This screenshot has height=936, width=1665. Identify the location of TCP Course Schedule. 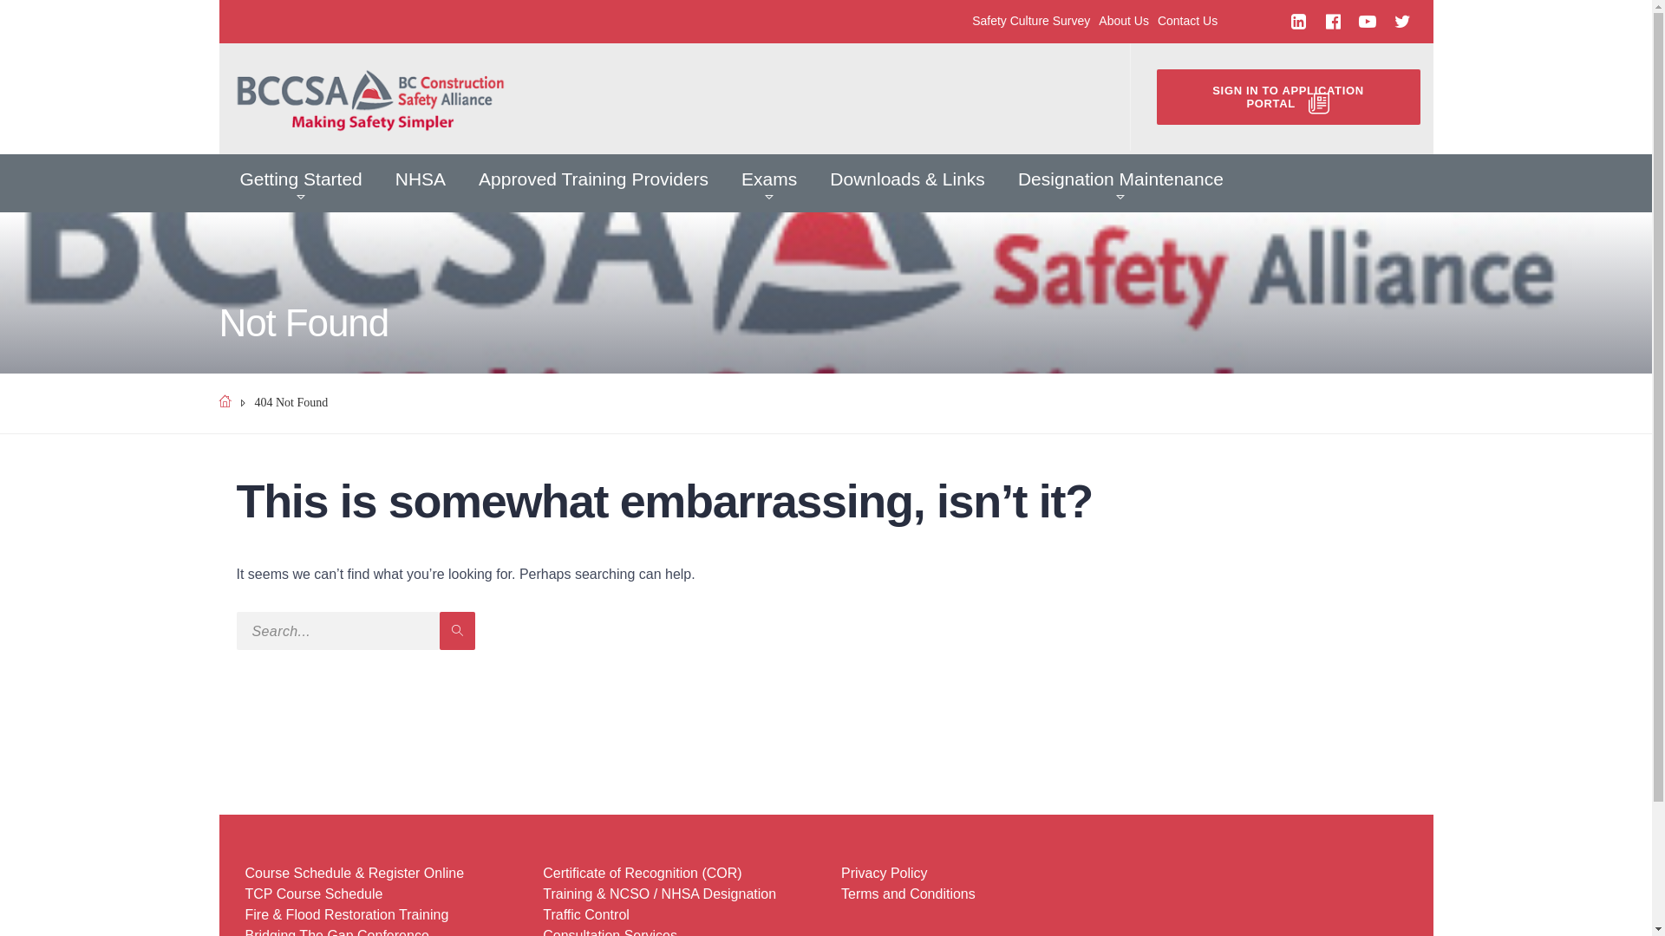
(314, 894).